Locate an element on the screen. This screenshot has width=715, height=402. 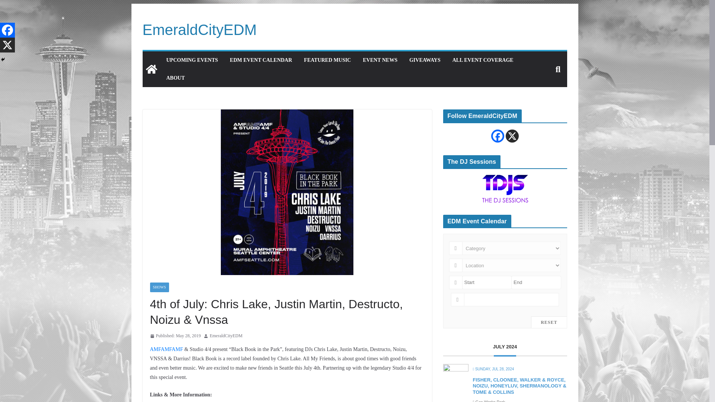
EmeraldCityEDM is located at coordinates (151, 69).